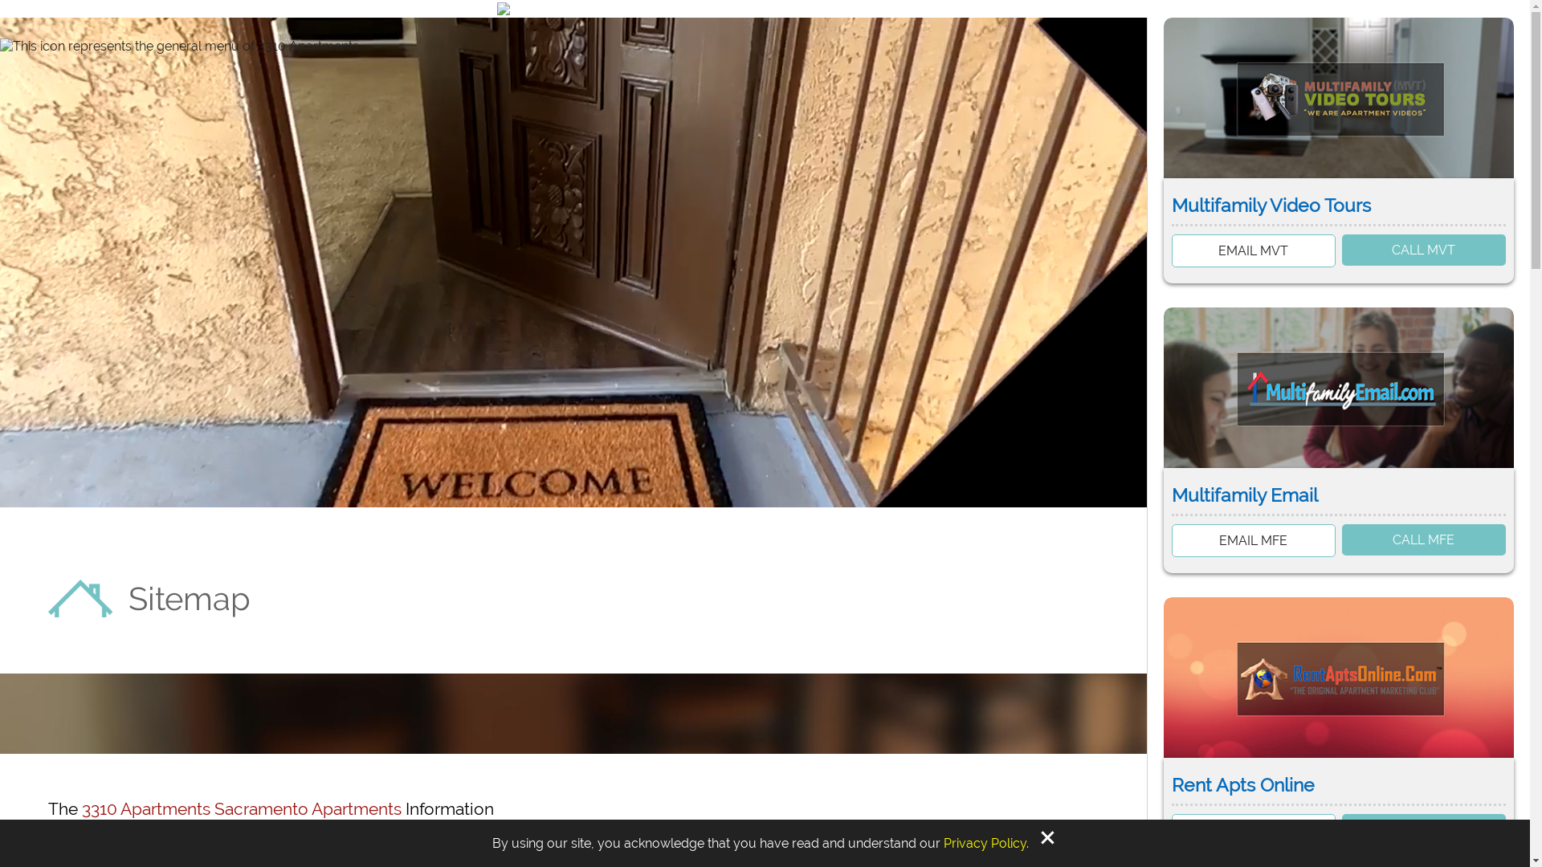 Image resolution: width=1542 pixels, height=867 pixels. I want to click on CALL MFE, so click(1424, 539).